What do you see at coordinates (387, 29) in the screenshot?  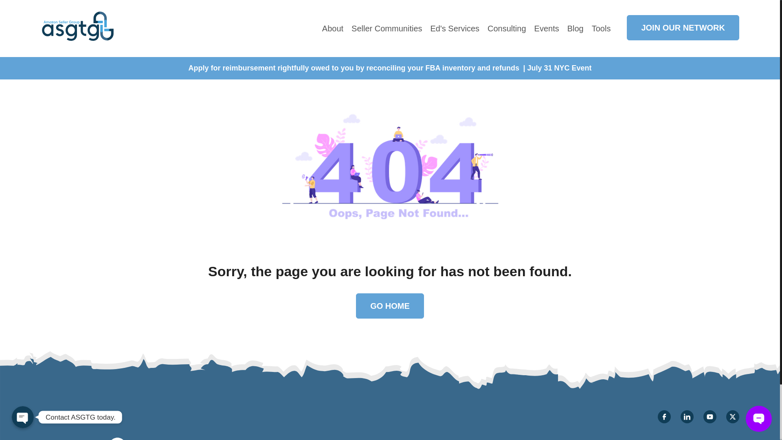 I see `Seller Communities` at bounding box center [387, 29].